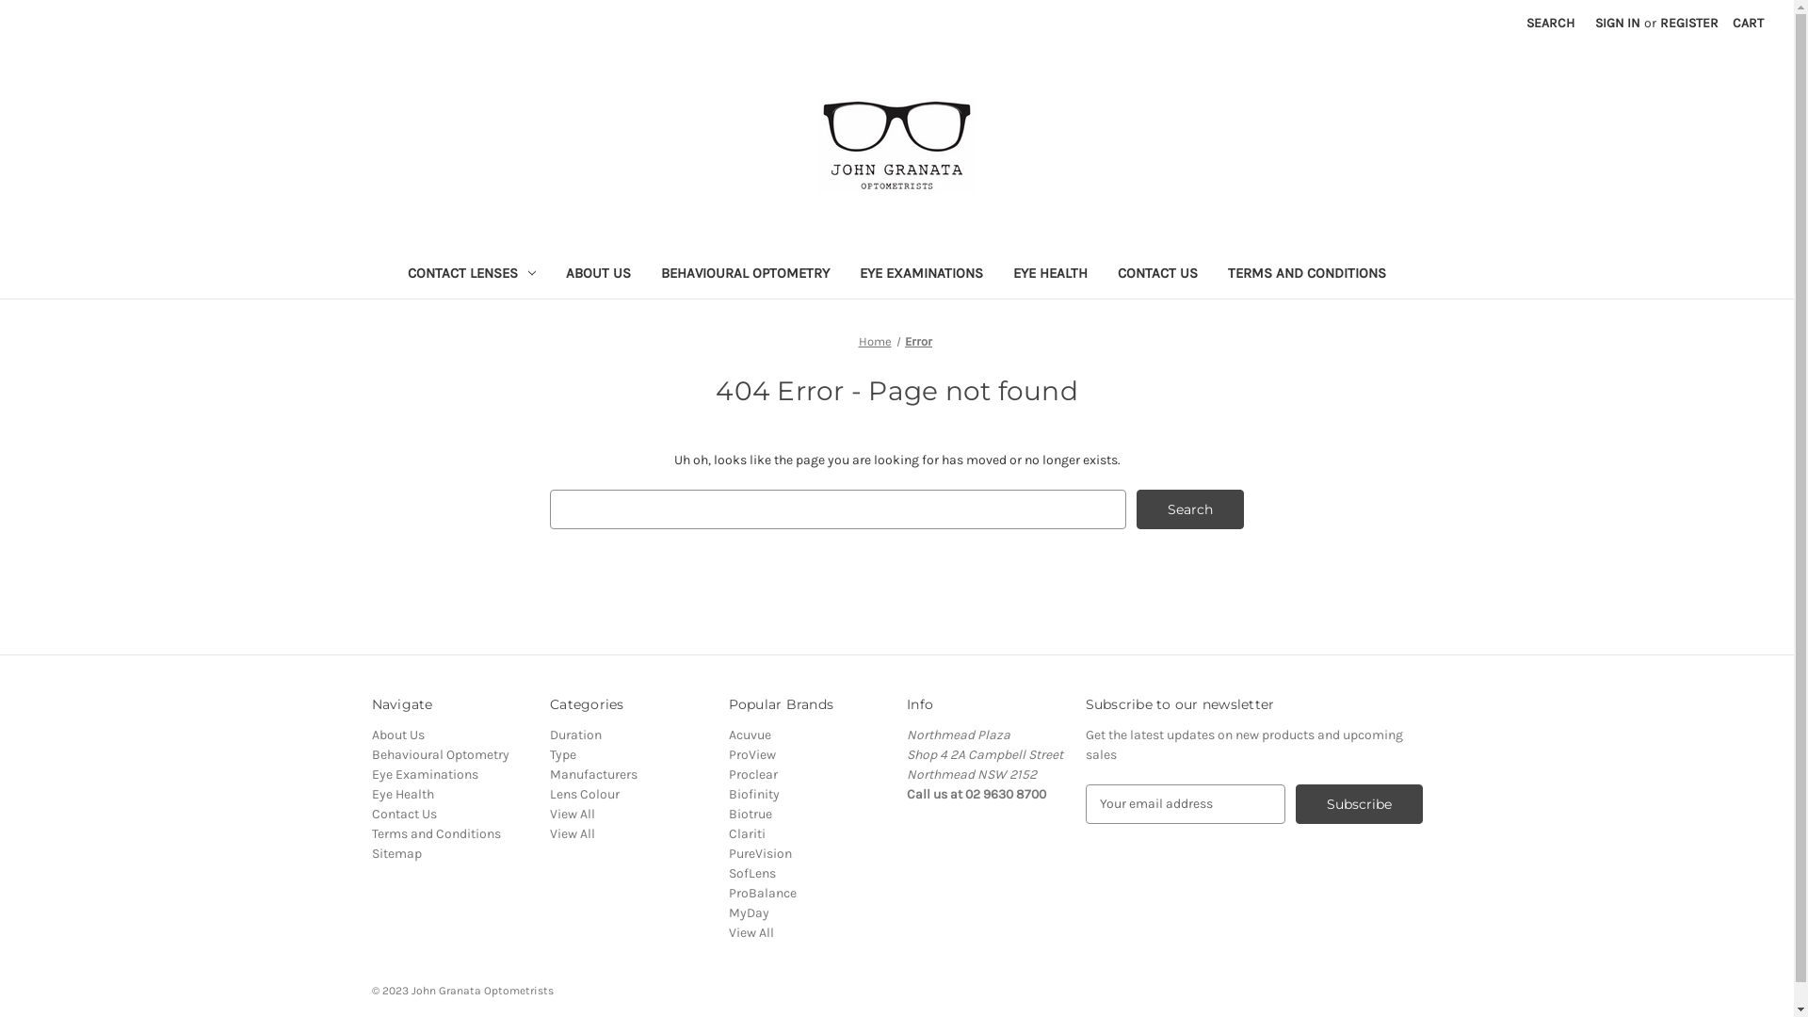  Describe the element at coordinates (750, 913) in the screenshot. I see `MyDay` at that location.